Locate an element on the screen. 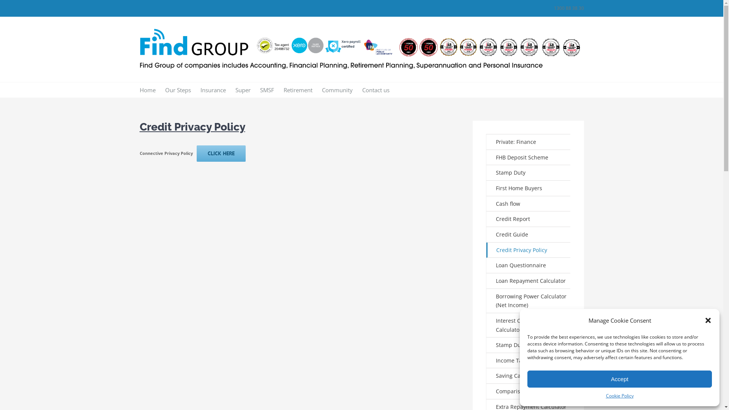  Accept is located at coordinates (620, 379).